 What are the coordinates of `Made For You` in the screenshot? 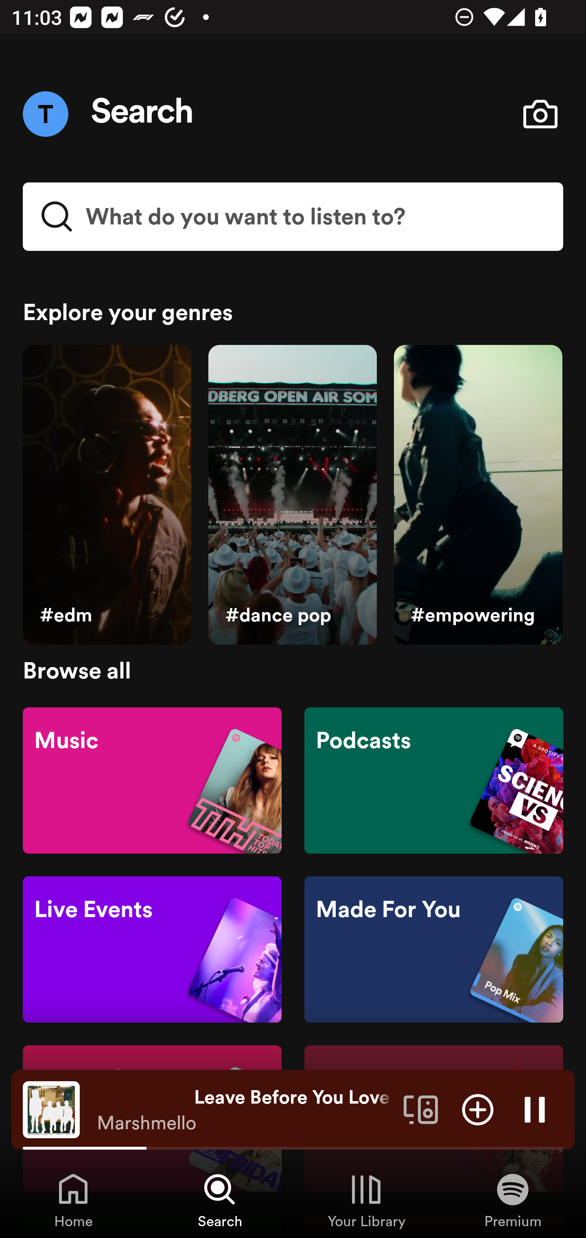 It's located at (433, 950).